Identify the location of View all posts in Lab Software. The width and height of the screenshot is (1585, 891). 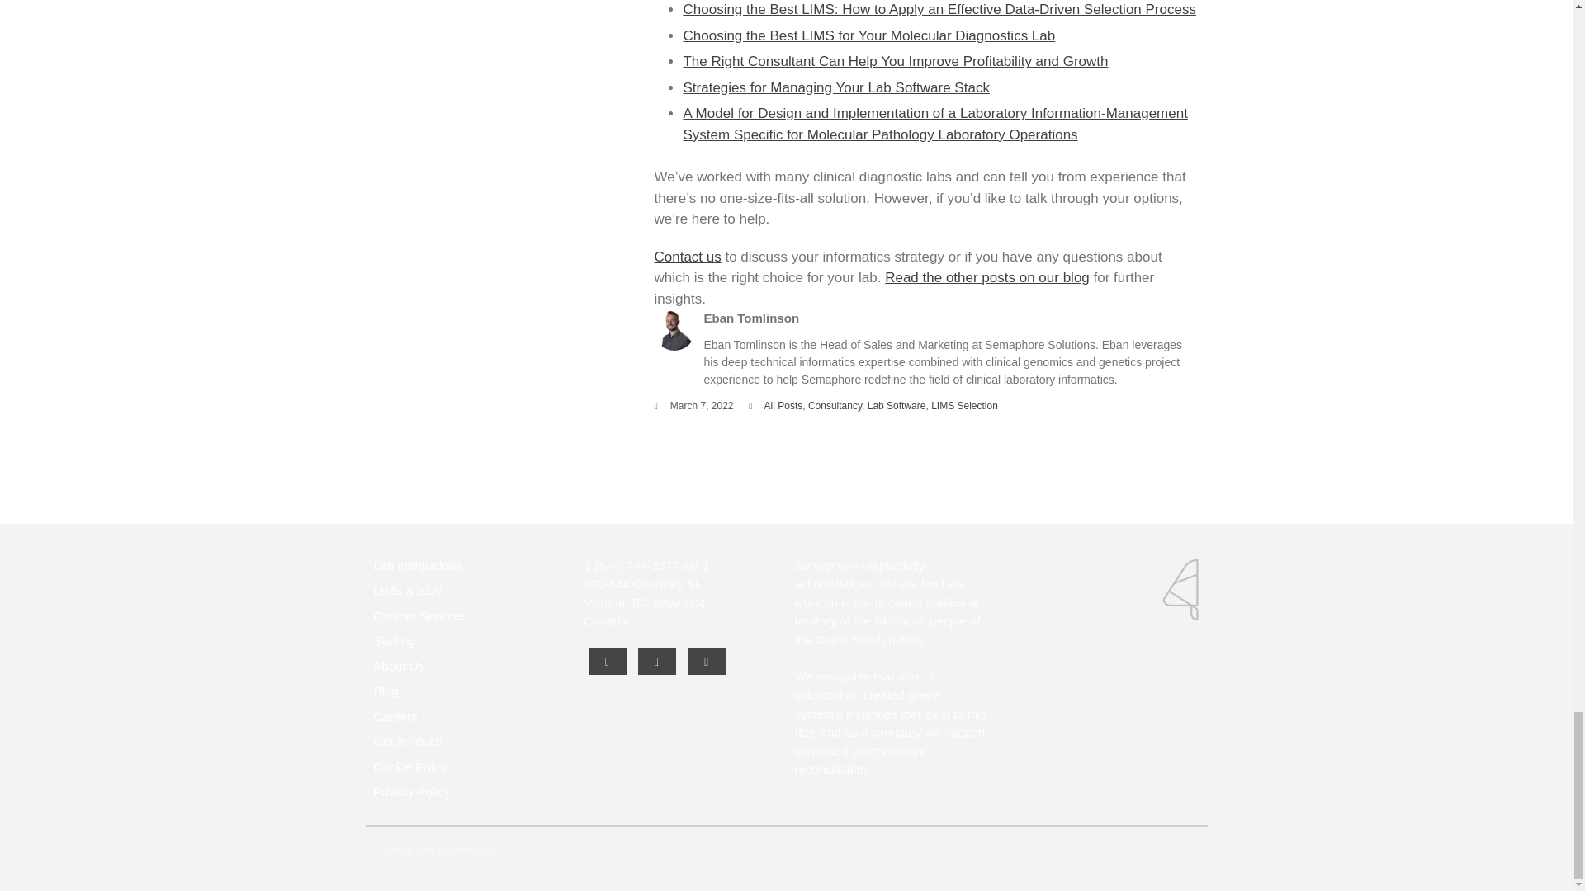
(897, 405).